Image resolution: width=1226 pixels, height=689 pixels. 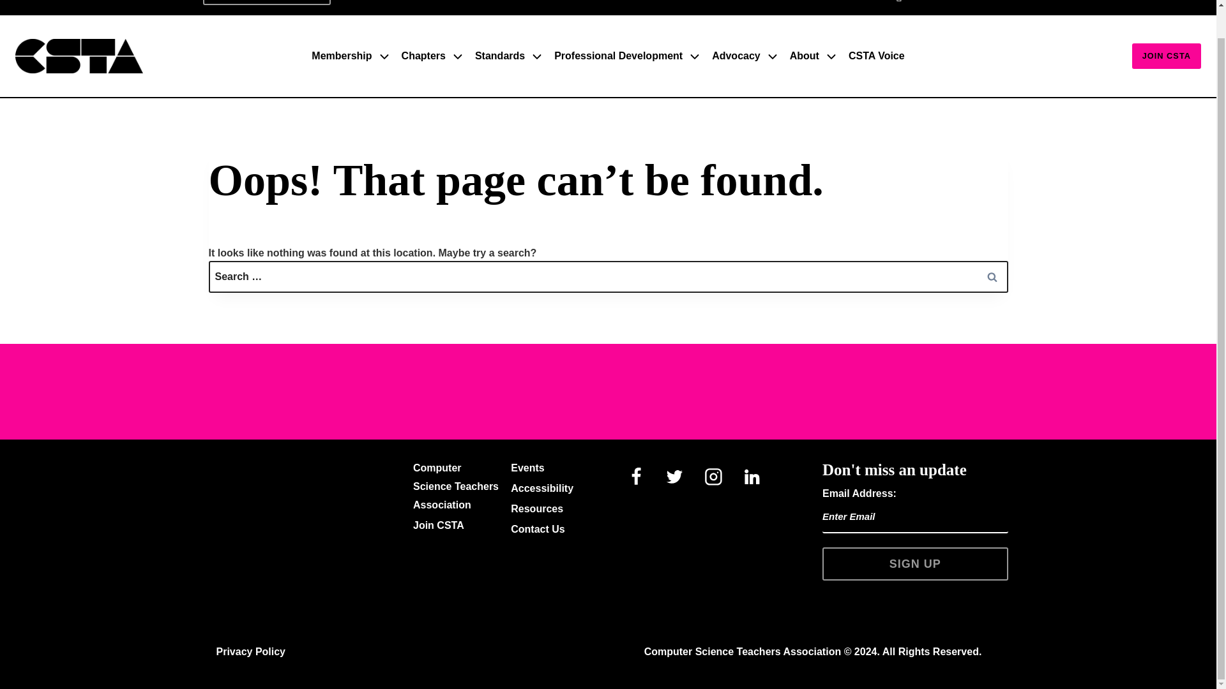 I want to click on Chapters, so click(x=433, y=56).